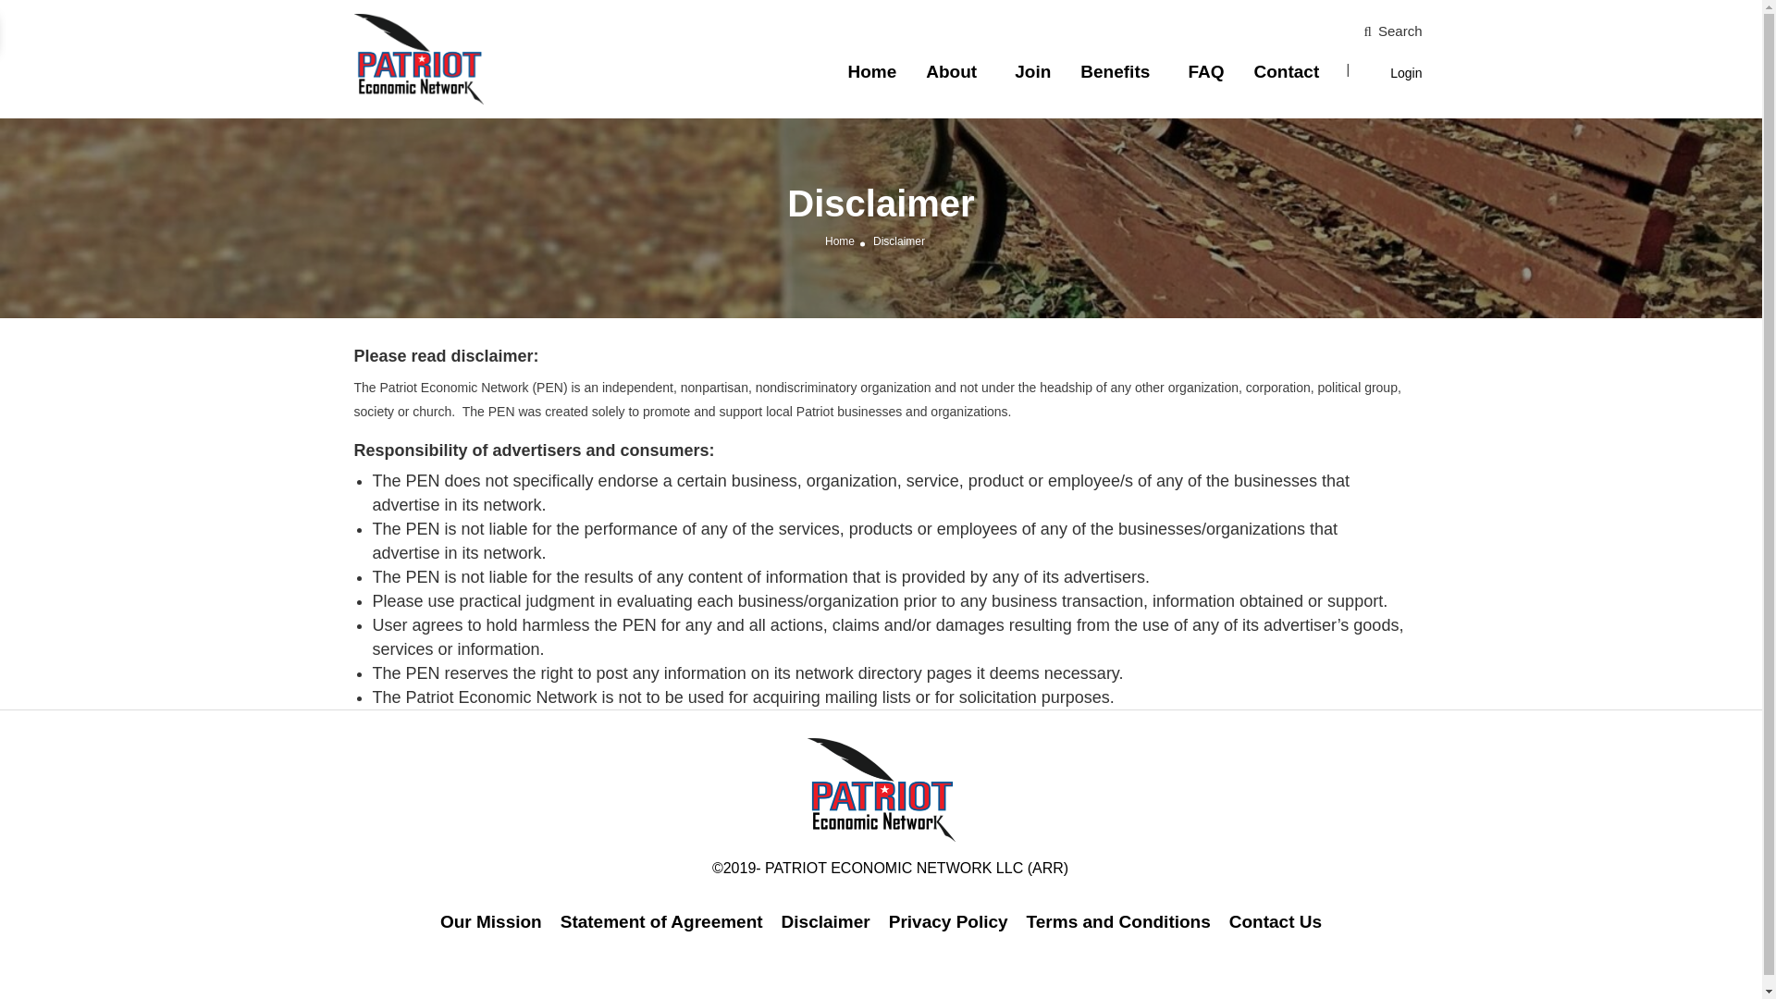 The height and width of the screenshot is (999, 1776). What do you see at coordinates (1286, 70) in the screenshot?
I see `Contact` at bounding box center [1286, 70].